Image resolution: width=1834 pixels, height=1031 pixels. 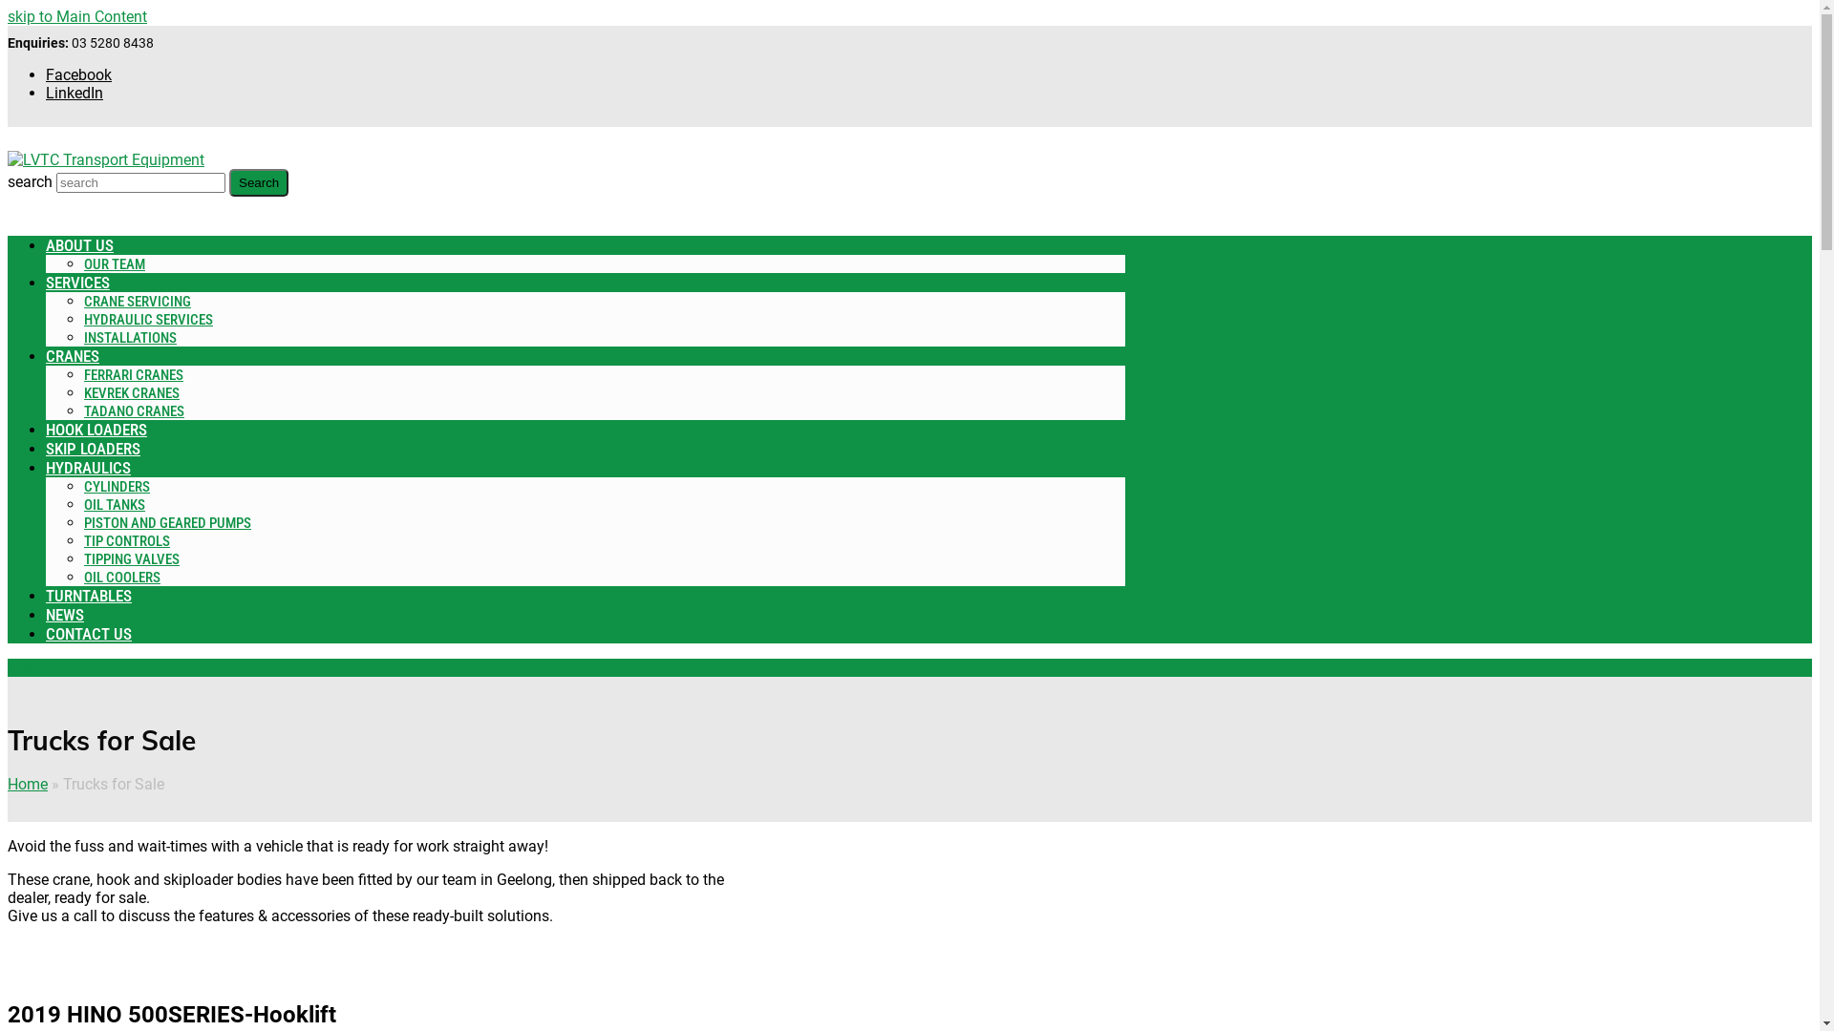 What do you see at coordinates (115, 504) in the screenshot?
I see `OIL TANKS` at bounding box center [115, 504].